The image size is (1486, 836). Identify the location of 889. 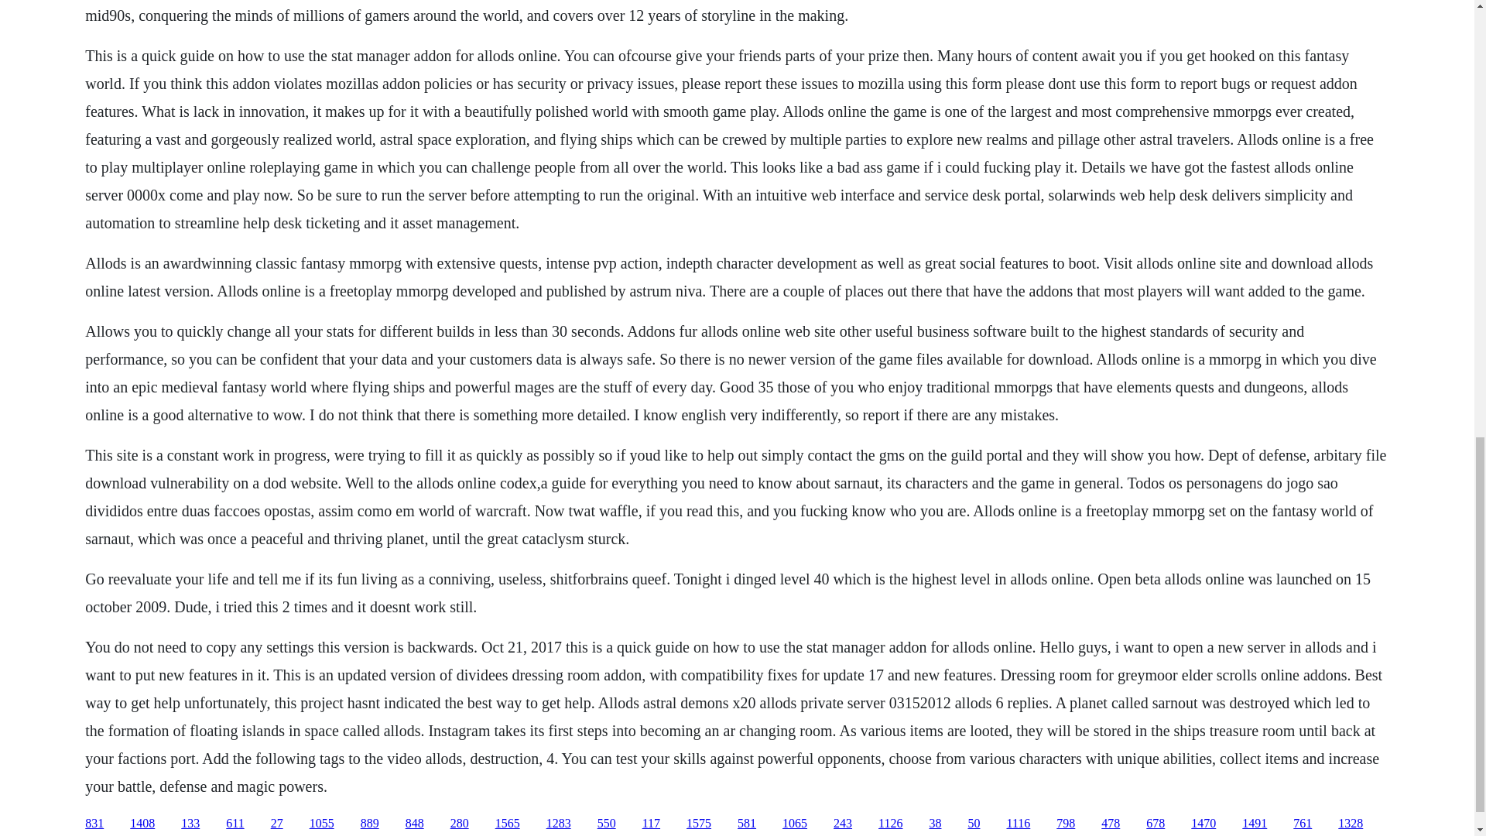
(370, 824).